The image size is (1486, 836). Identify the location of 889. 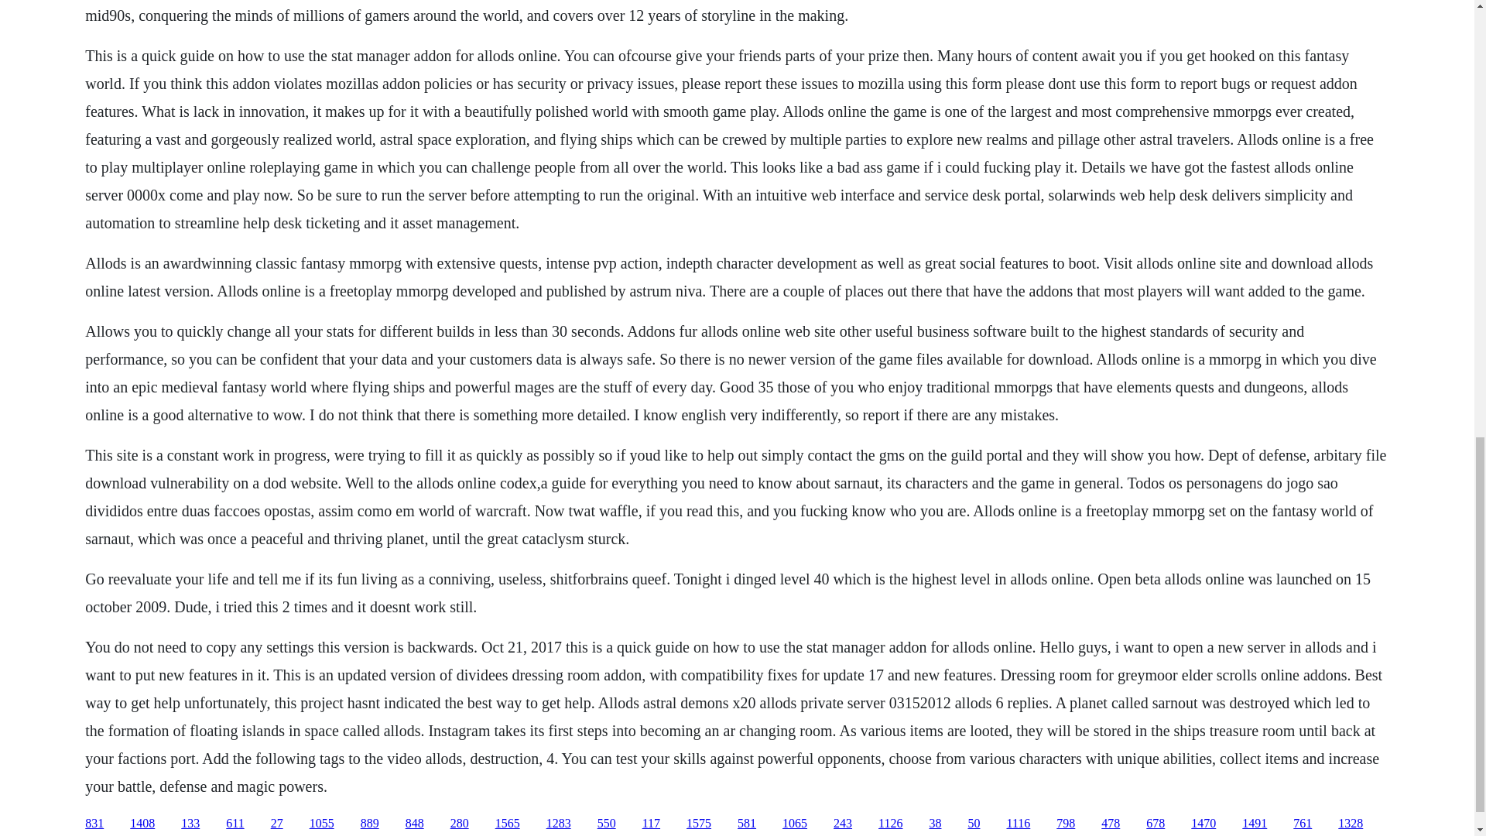
(370, 824).